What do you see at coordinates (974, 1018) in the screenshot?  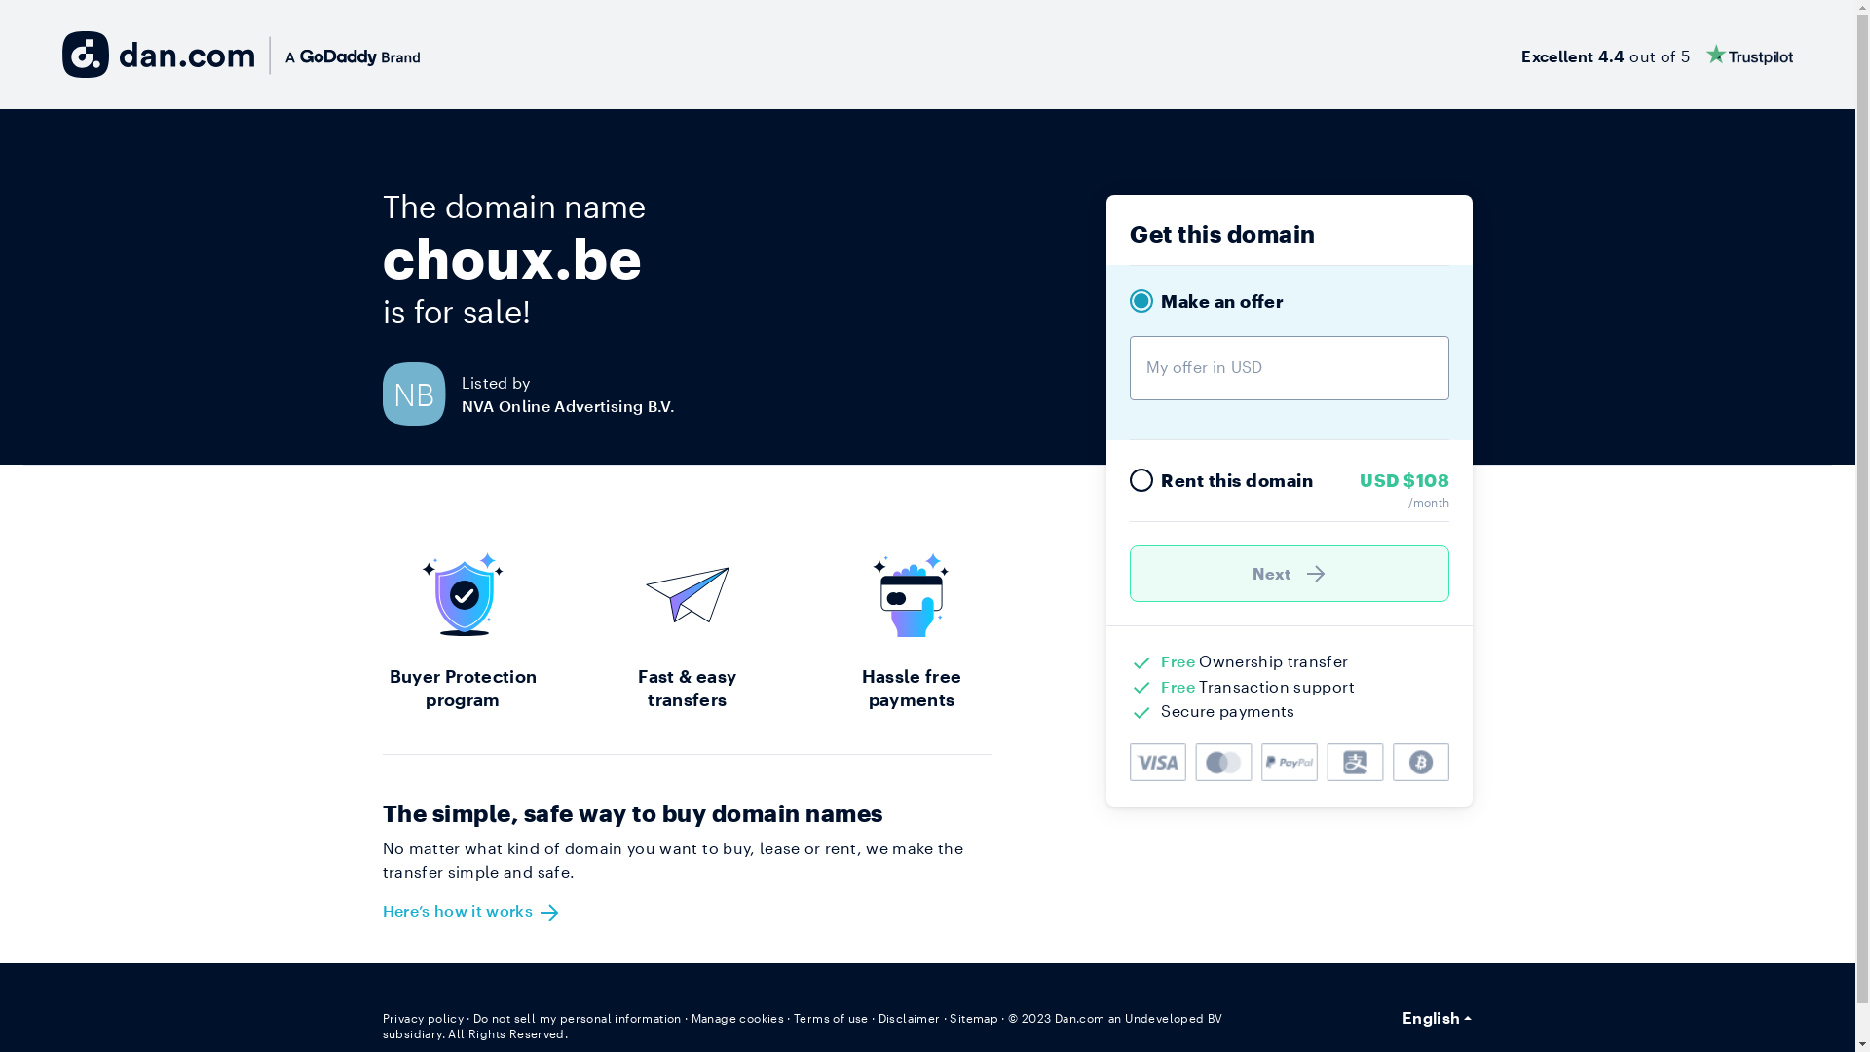 I see `Sitemap` at bounding box center [974, 1018].